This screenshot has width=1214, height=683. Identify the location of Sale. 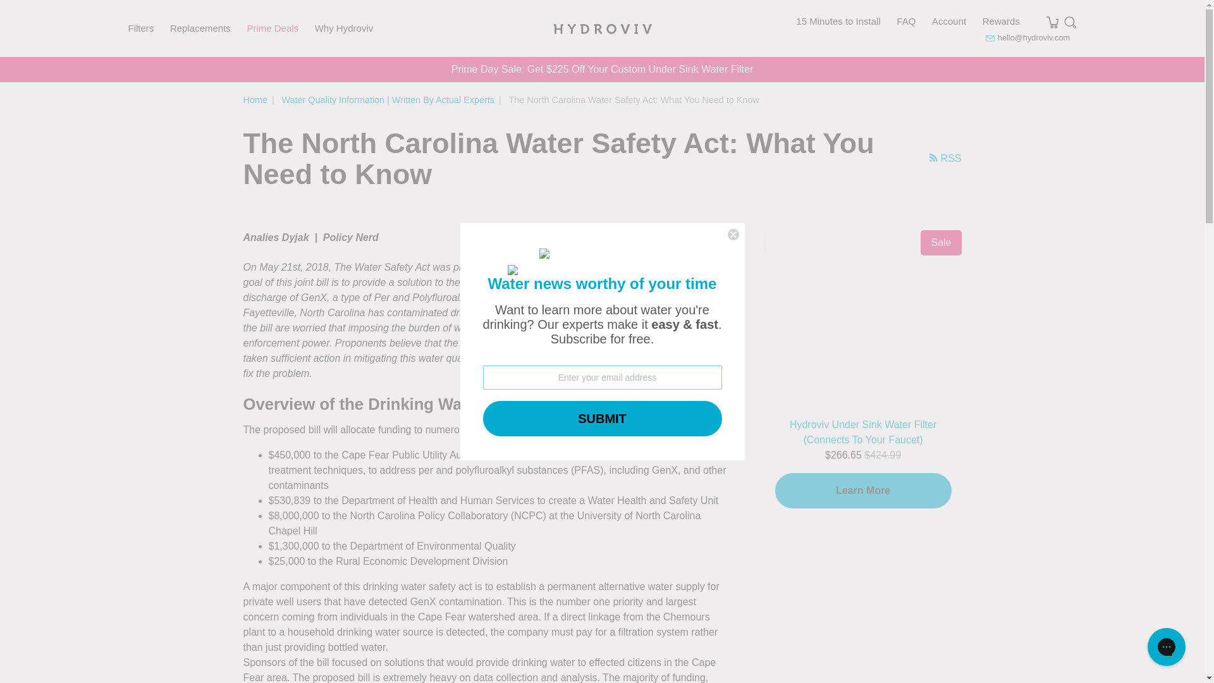
(862, 318).